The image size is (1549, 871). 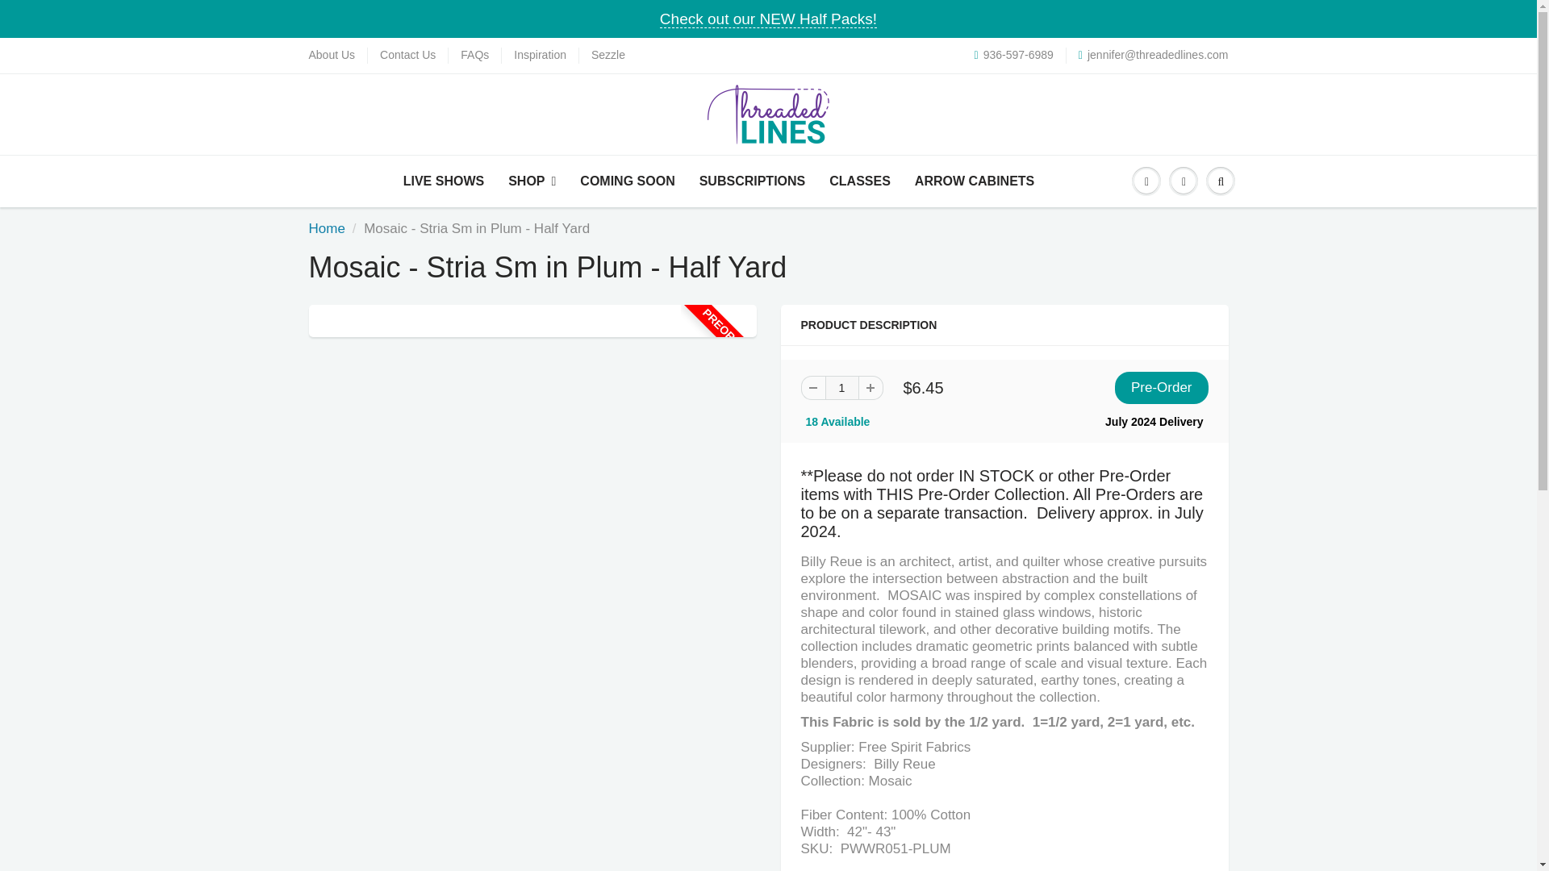 I want to click on Inspiration, so click(x=541, y=55).